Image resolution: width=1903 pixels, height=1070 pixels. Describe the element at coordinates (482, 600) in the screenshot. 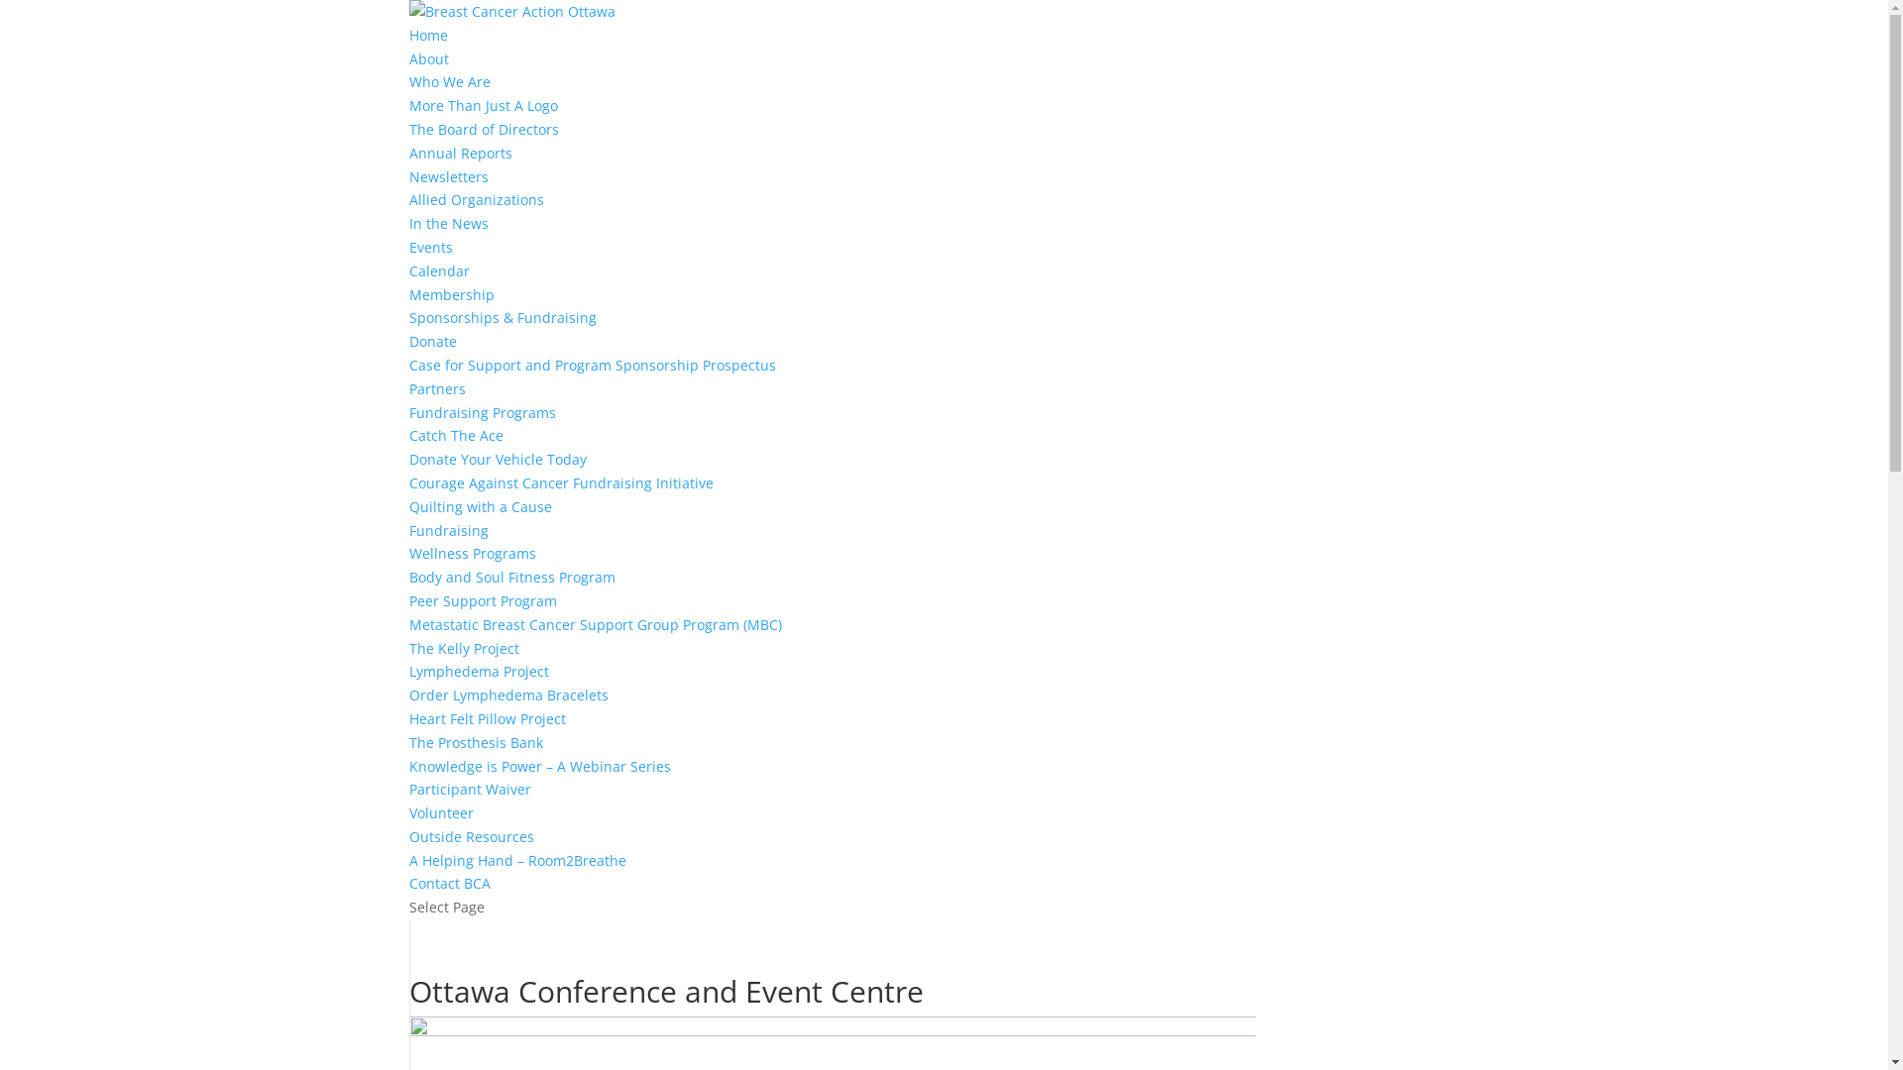

I see `Peer Support Program` at that location.